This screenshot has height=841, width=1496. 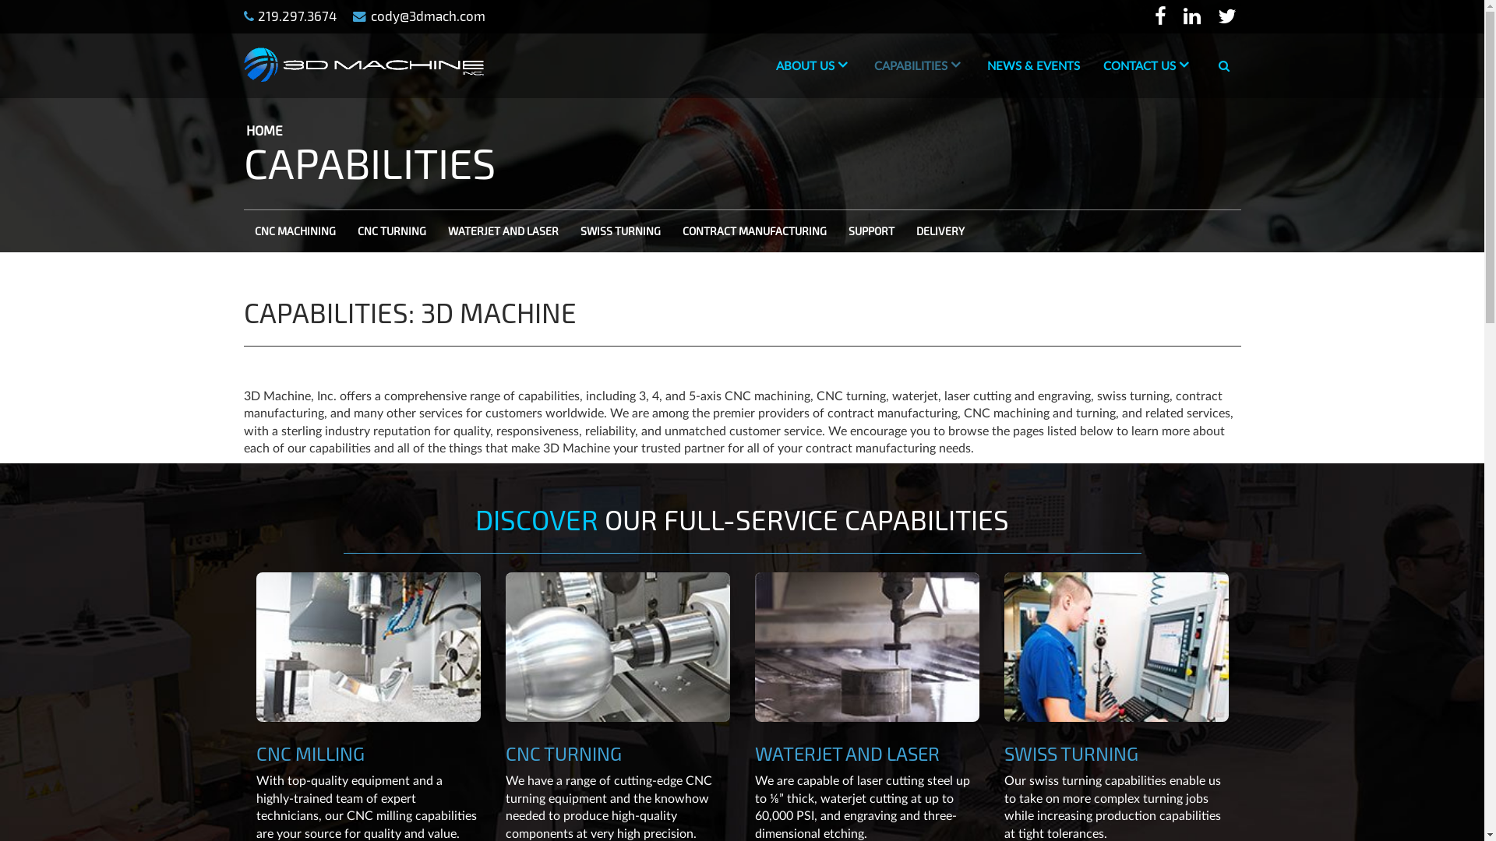 What do you see at coordinates (871, 230) in the screenshot?
I see `SUPPORT` at bounding box center [871, 230].